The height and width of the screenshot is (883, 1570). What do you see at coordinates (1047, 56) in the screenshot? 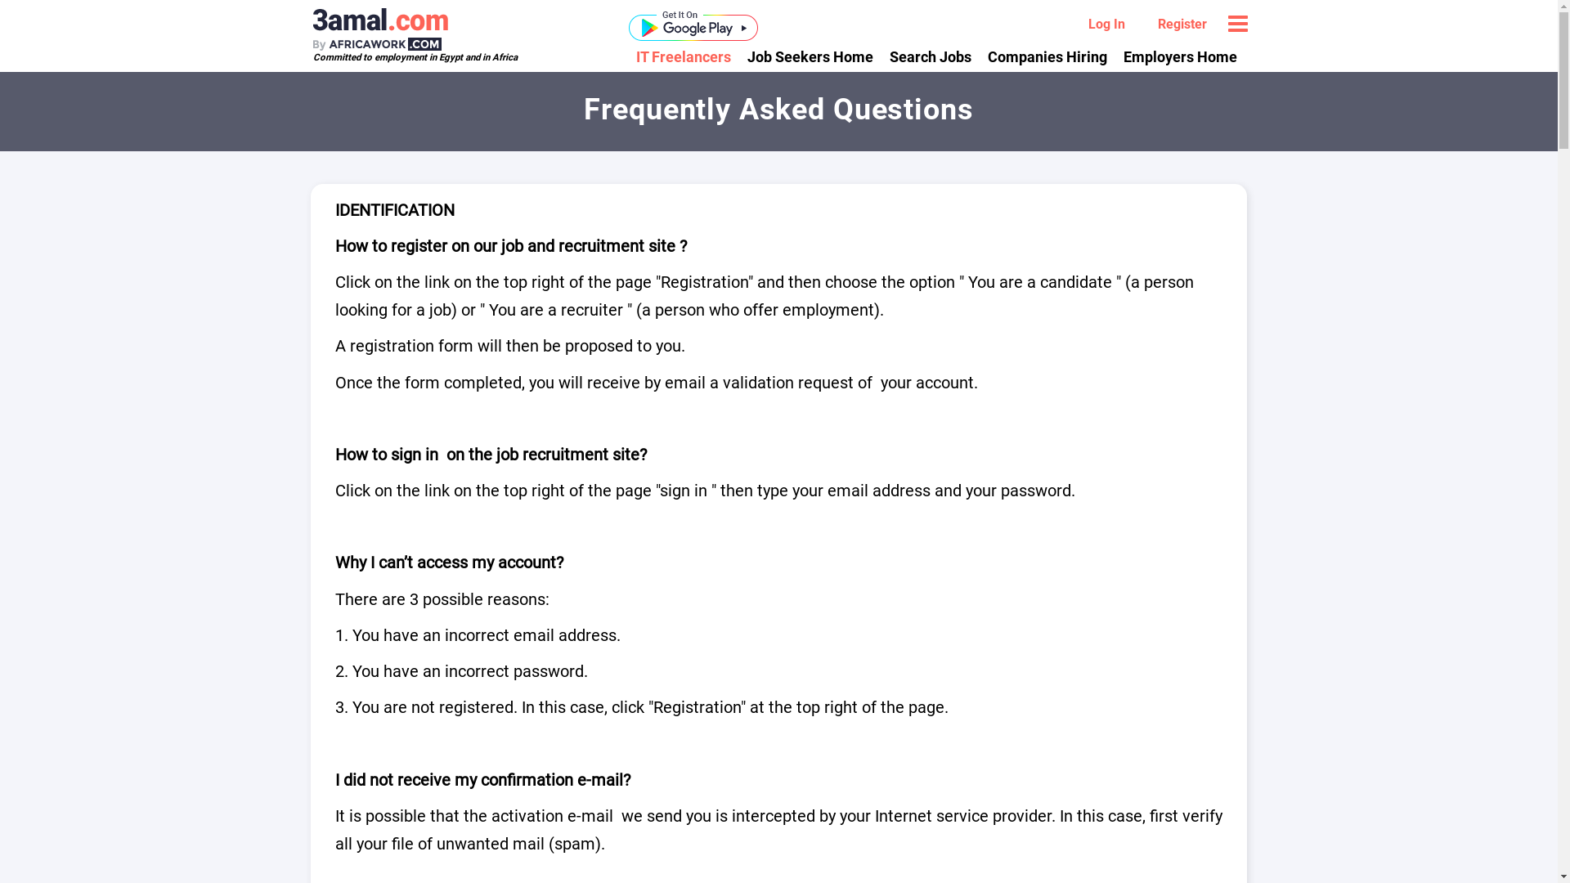
I see `Companies Hiring` at bounding box center [1047, 56].